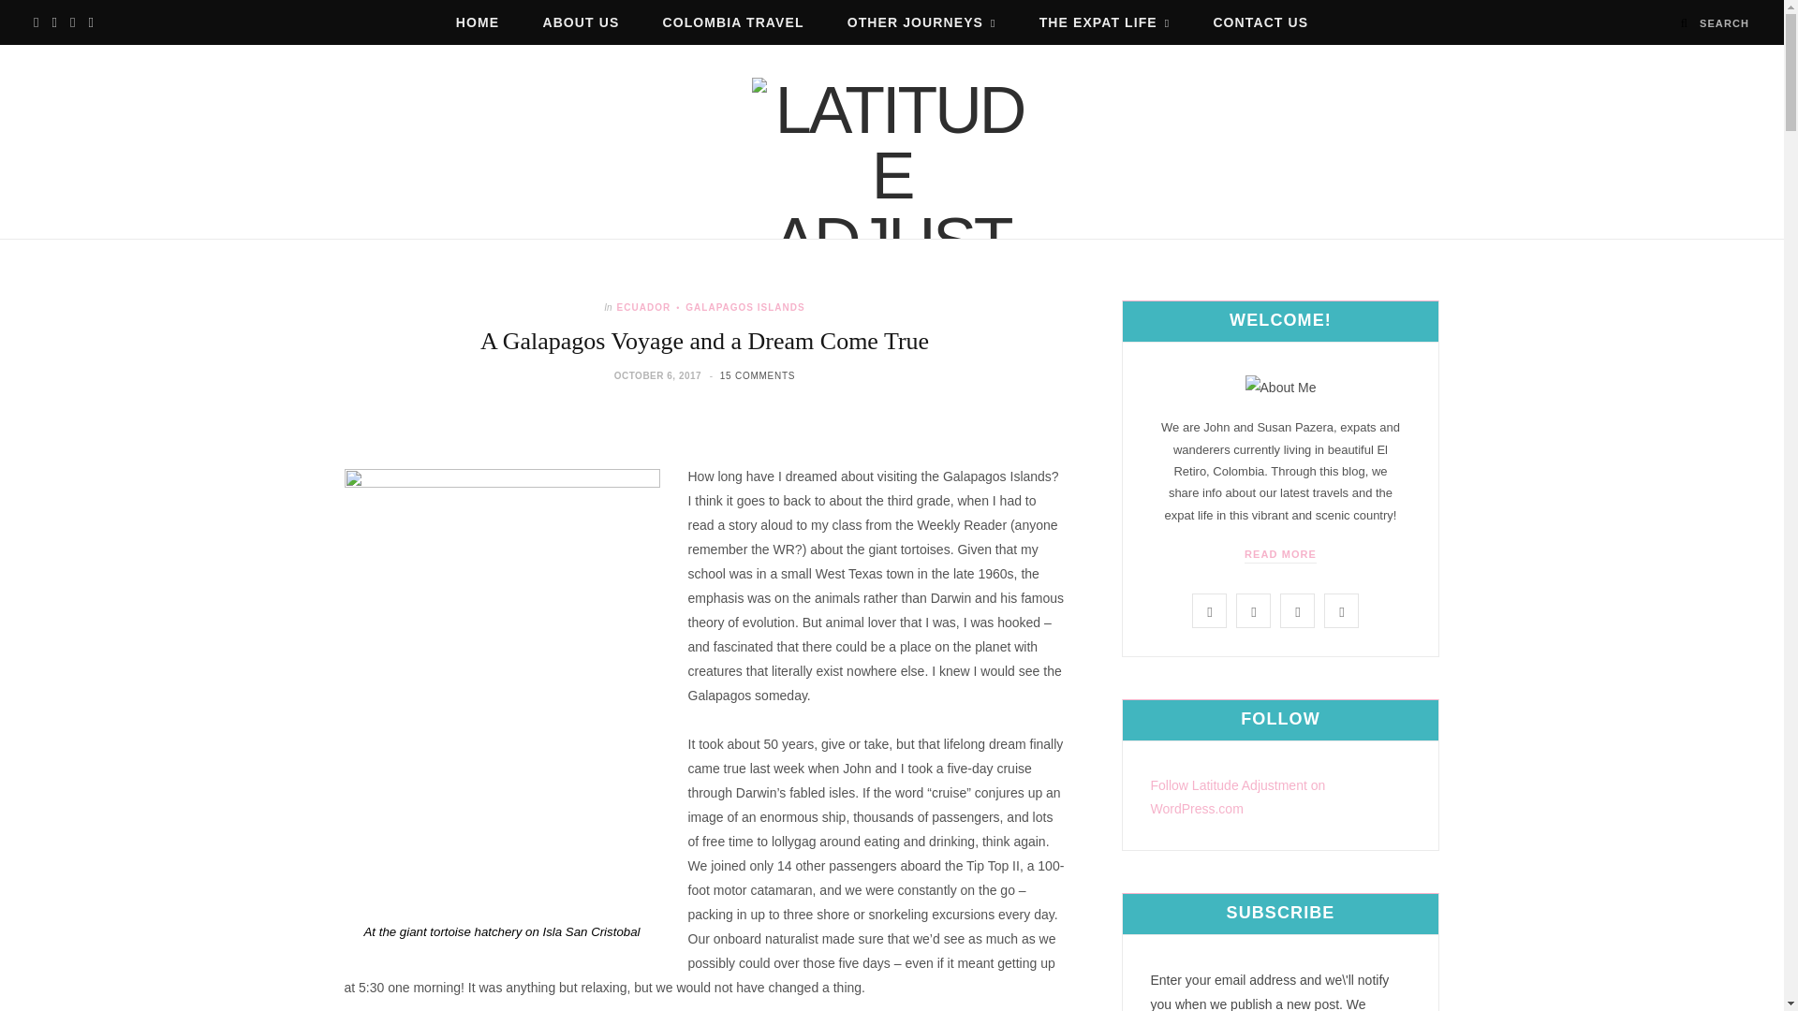 This screenshot has width=1798, height=1011. I want to click on OCTOBER 6, 2017, so click(659, 376).